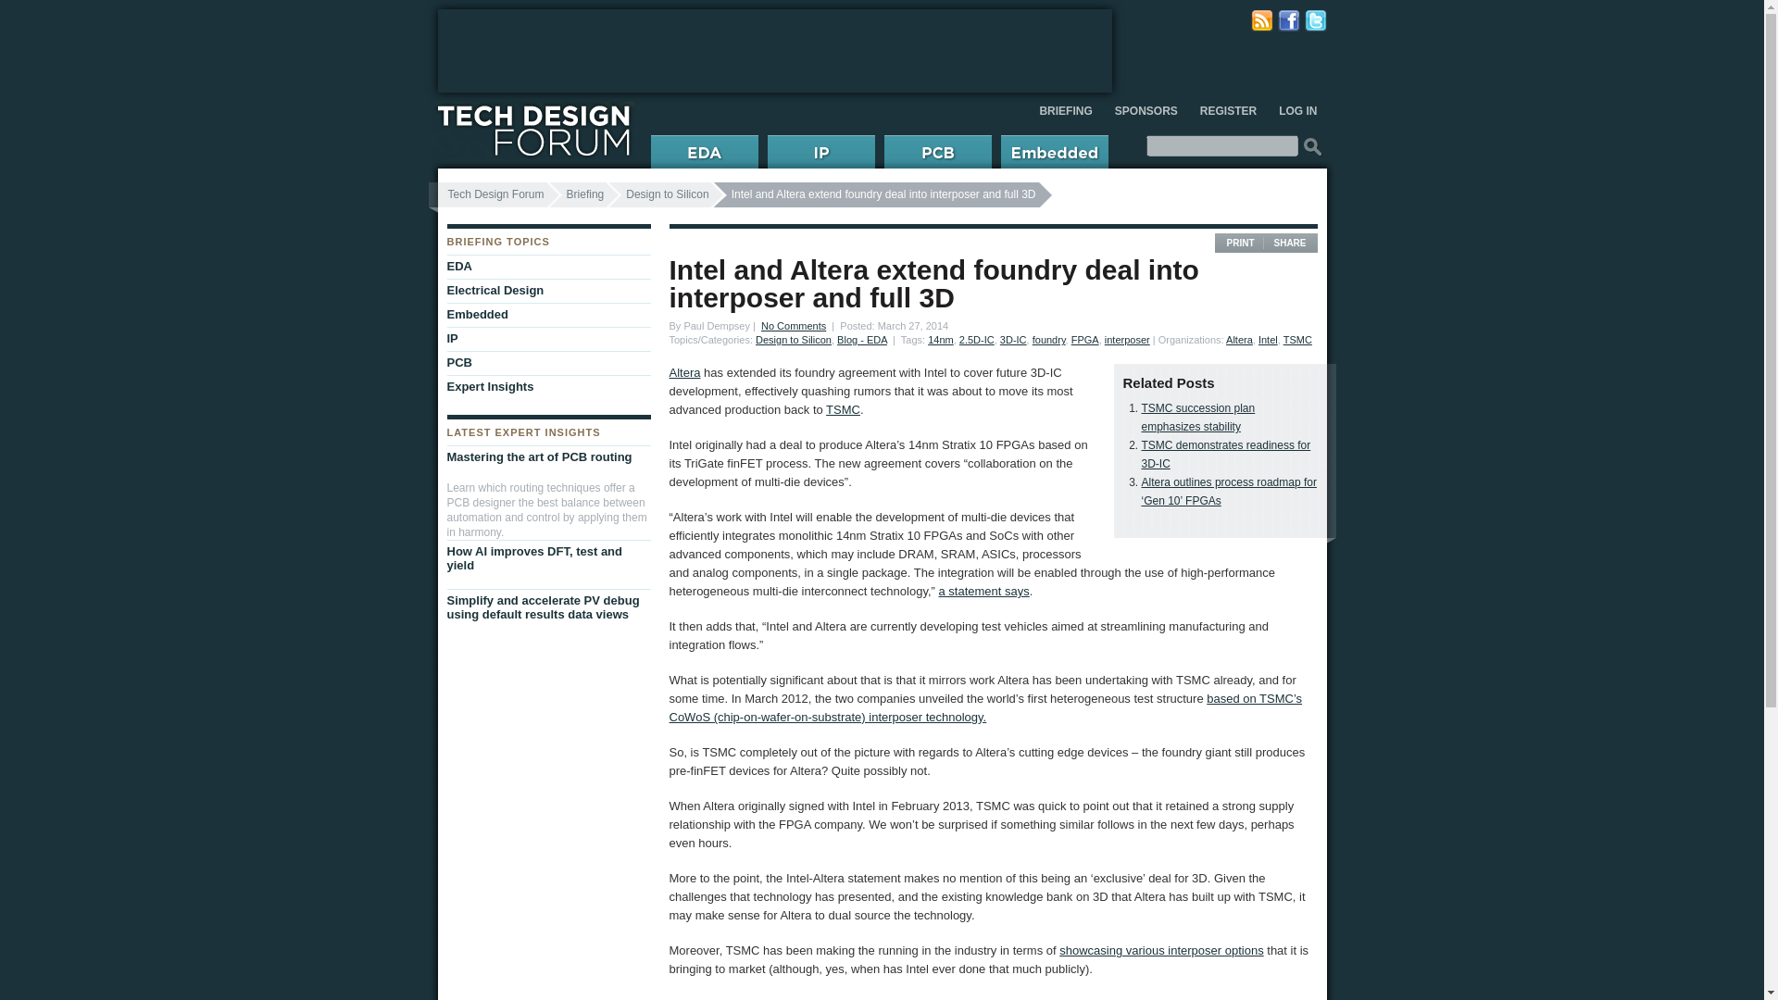  What do you see at coordinates (491, 194) in the screenshot?
I see `Tech Design Forum` at bounding box center [491, 194].